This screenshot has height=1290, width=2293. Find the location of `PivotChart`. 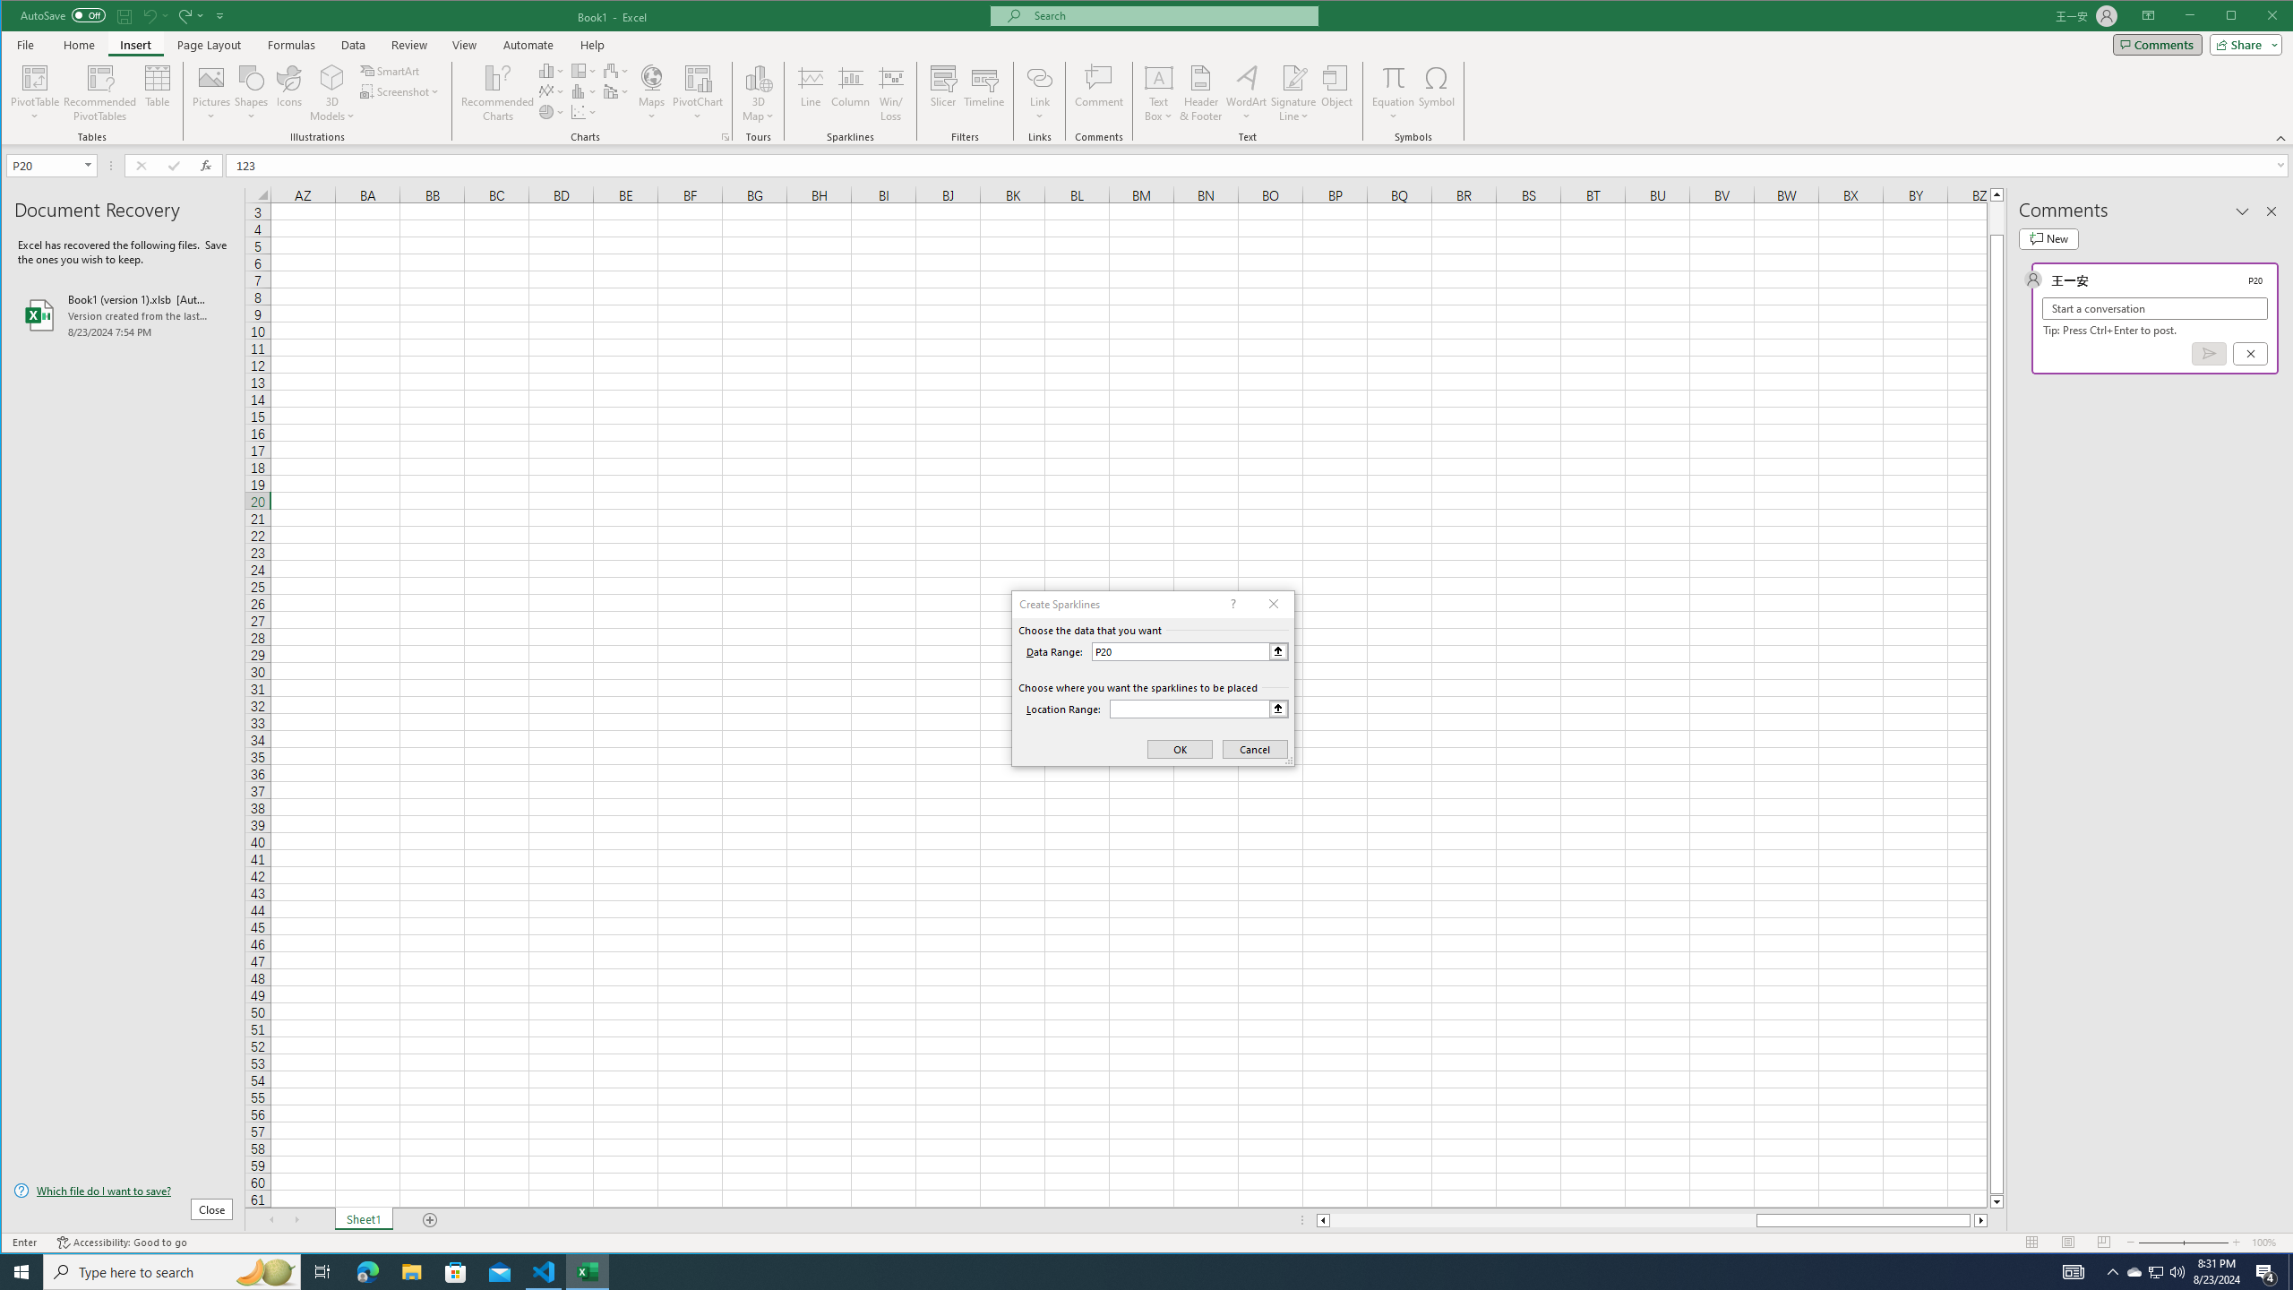

PivotChart is located at coordinates (698, 93).